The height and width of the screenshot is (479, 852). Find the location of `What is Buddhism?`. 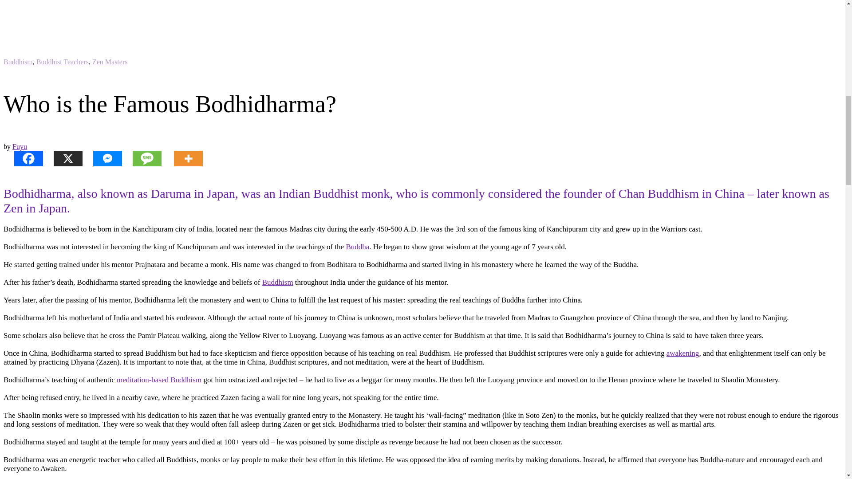

What is Buddhism? is located at coordinates (278, 282).